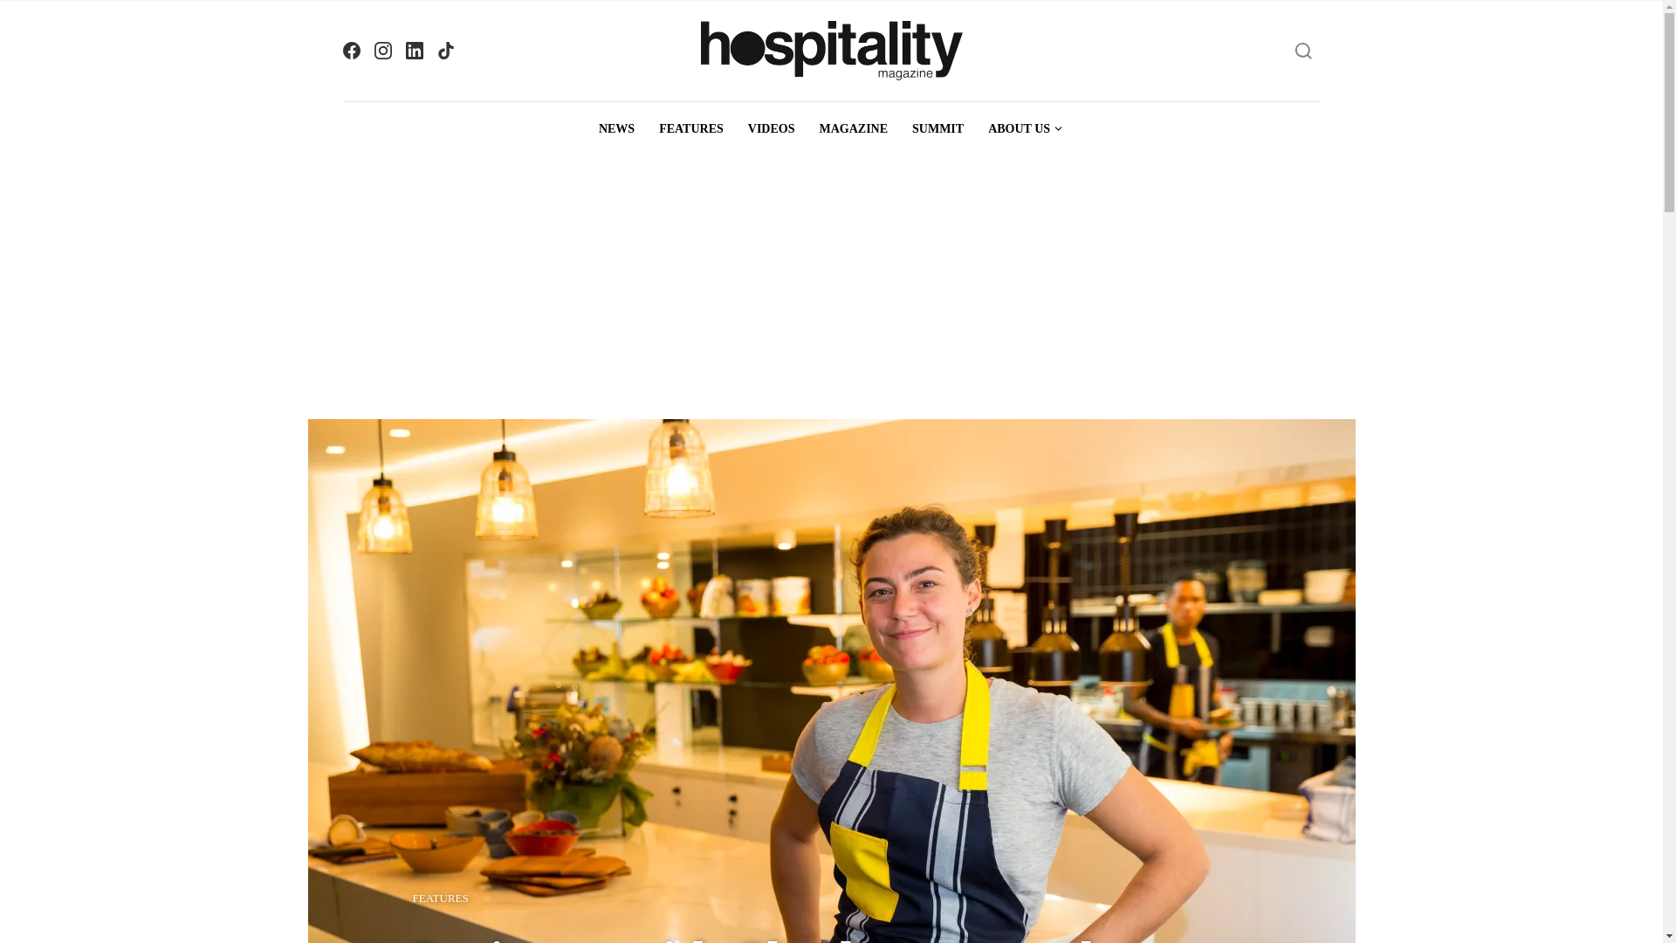 This screenshot has width=1676, height=943. I want to click on ABOUT US, so click(1025, 129).